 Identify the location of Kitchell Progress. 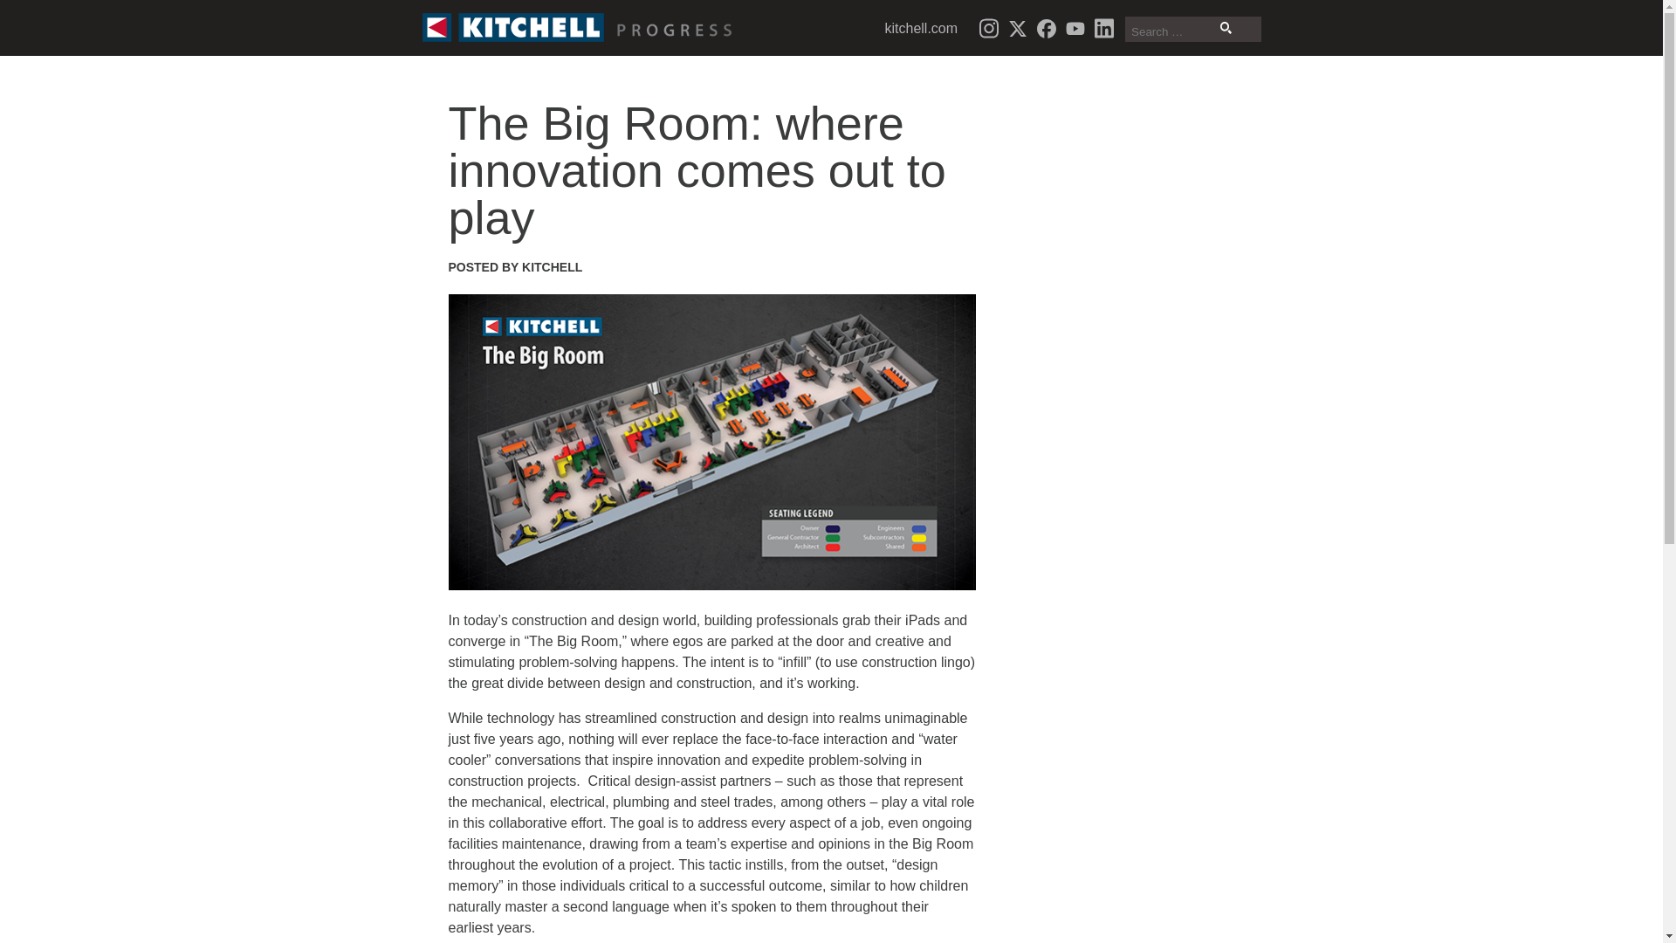
(580, 27).